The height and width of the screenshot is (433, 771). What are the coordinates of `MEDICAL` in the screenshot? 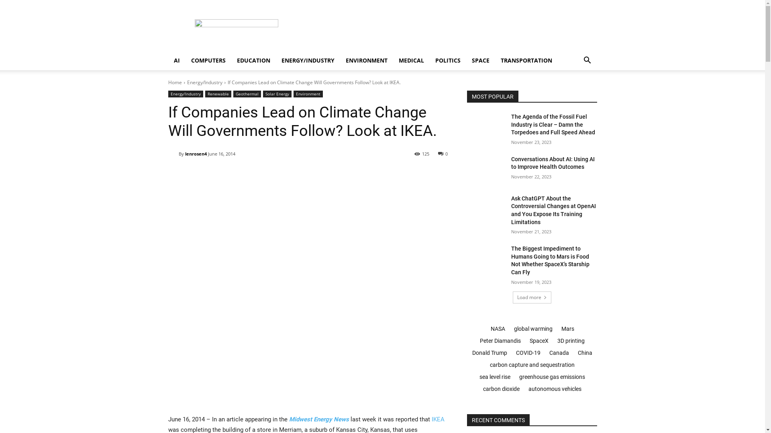 It's located at (411, 61).